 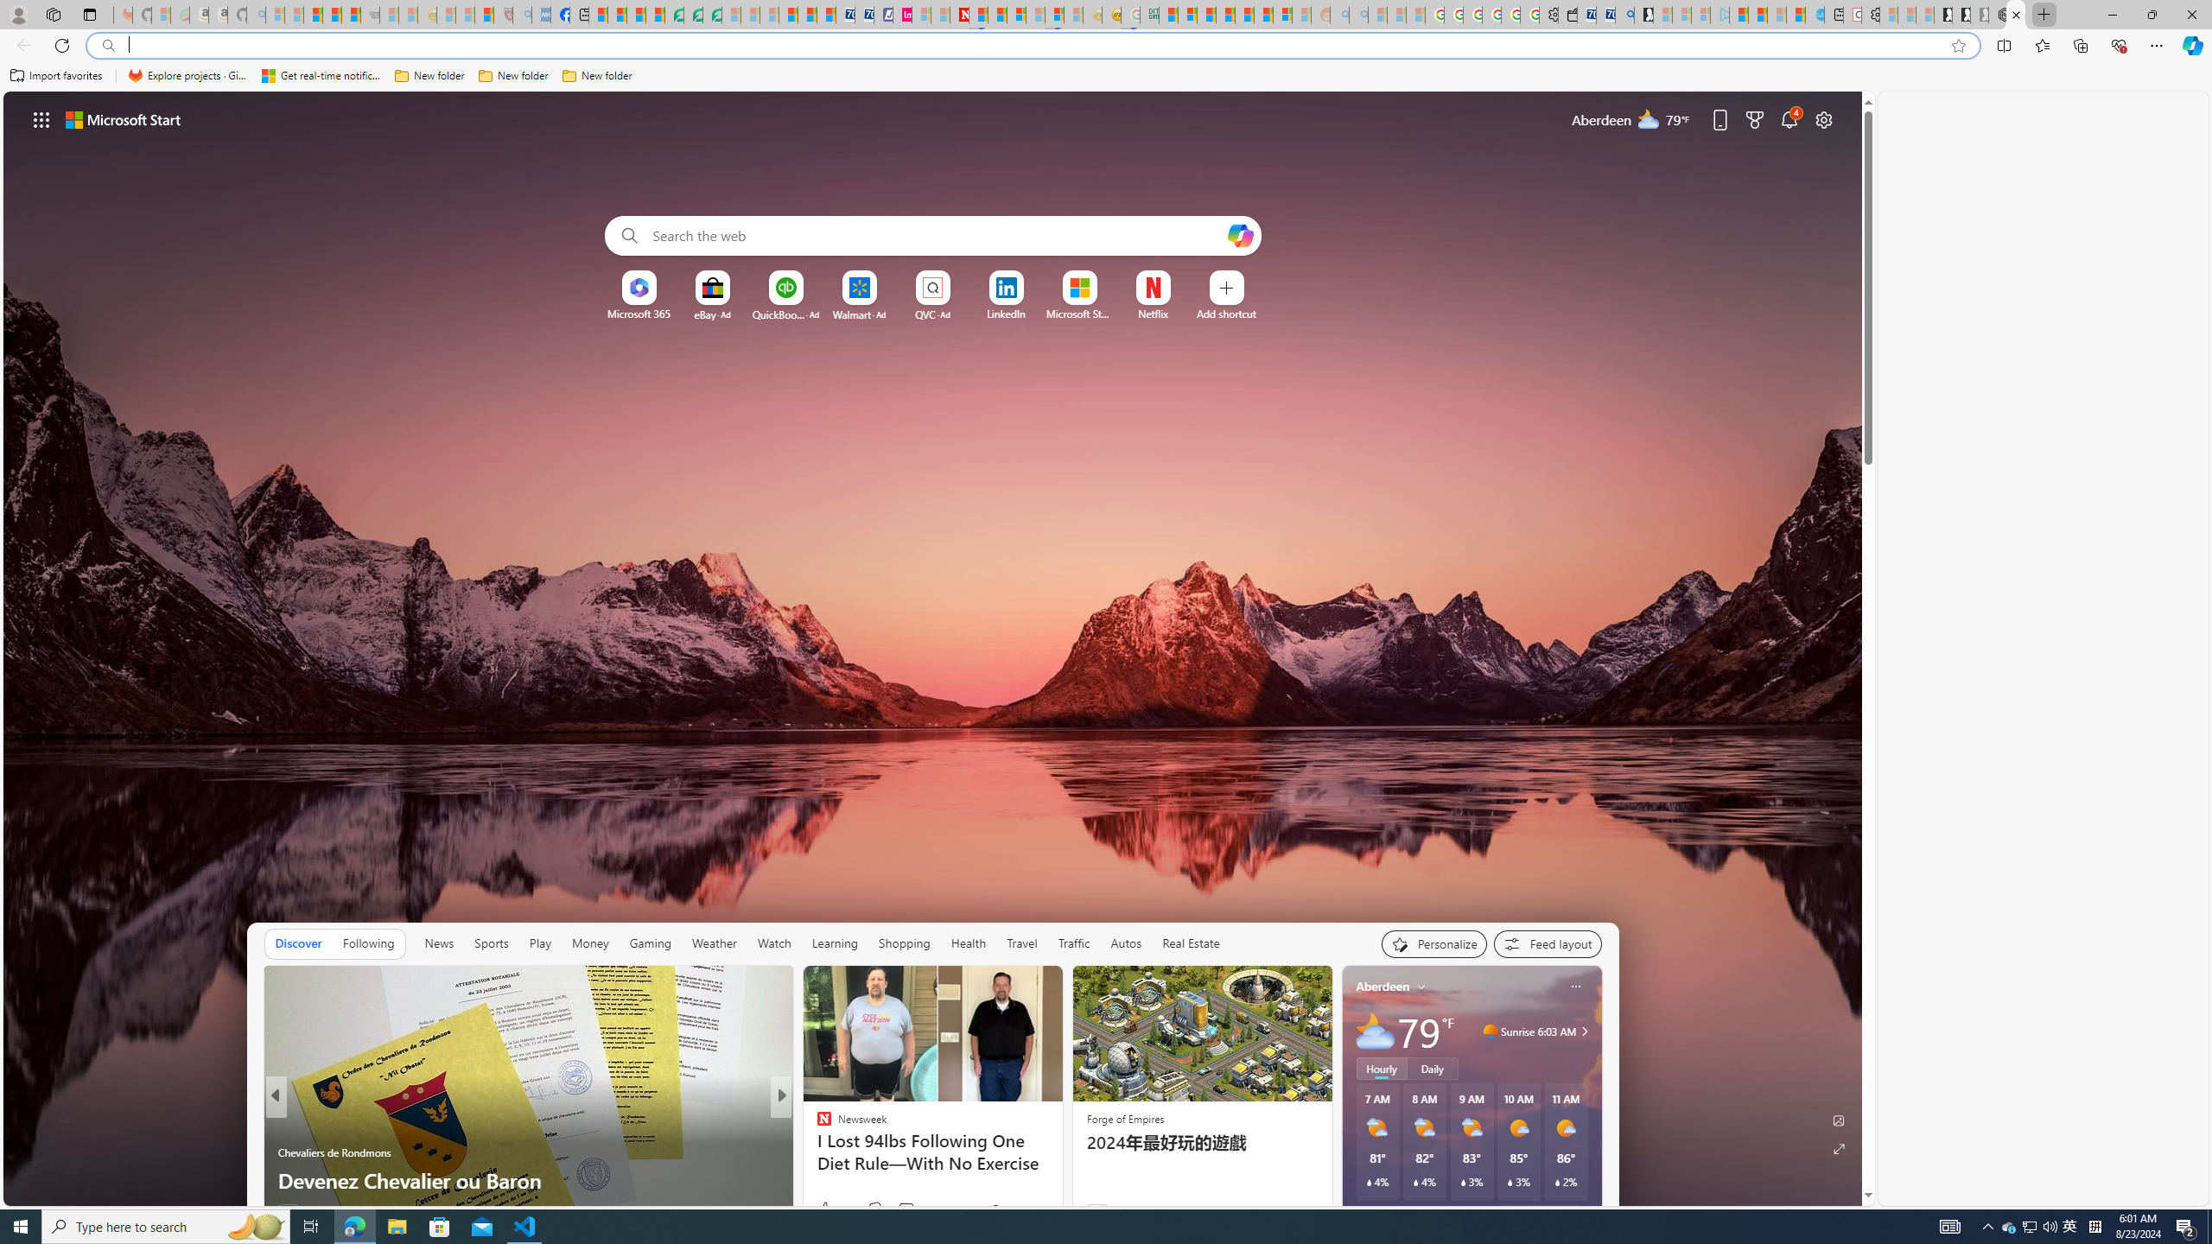 I want to click on Address and search bar, so click(x=1035, y=46).